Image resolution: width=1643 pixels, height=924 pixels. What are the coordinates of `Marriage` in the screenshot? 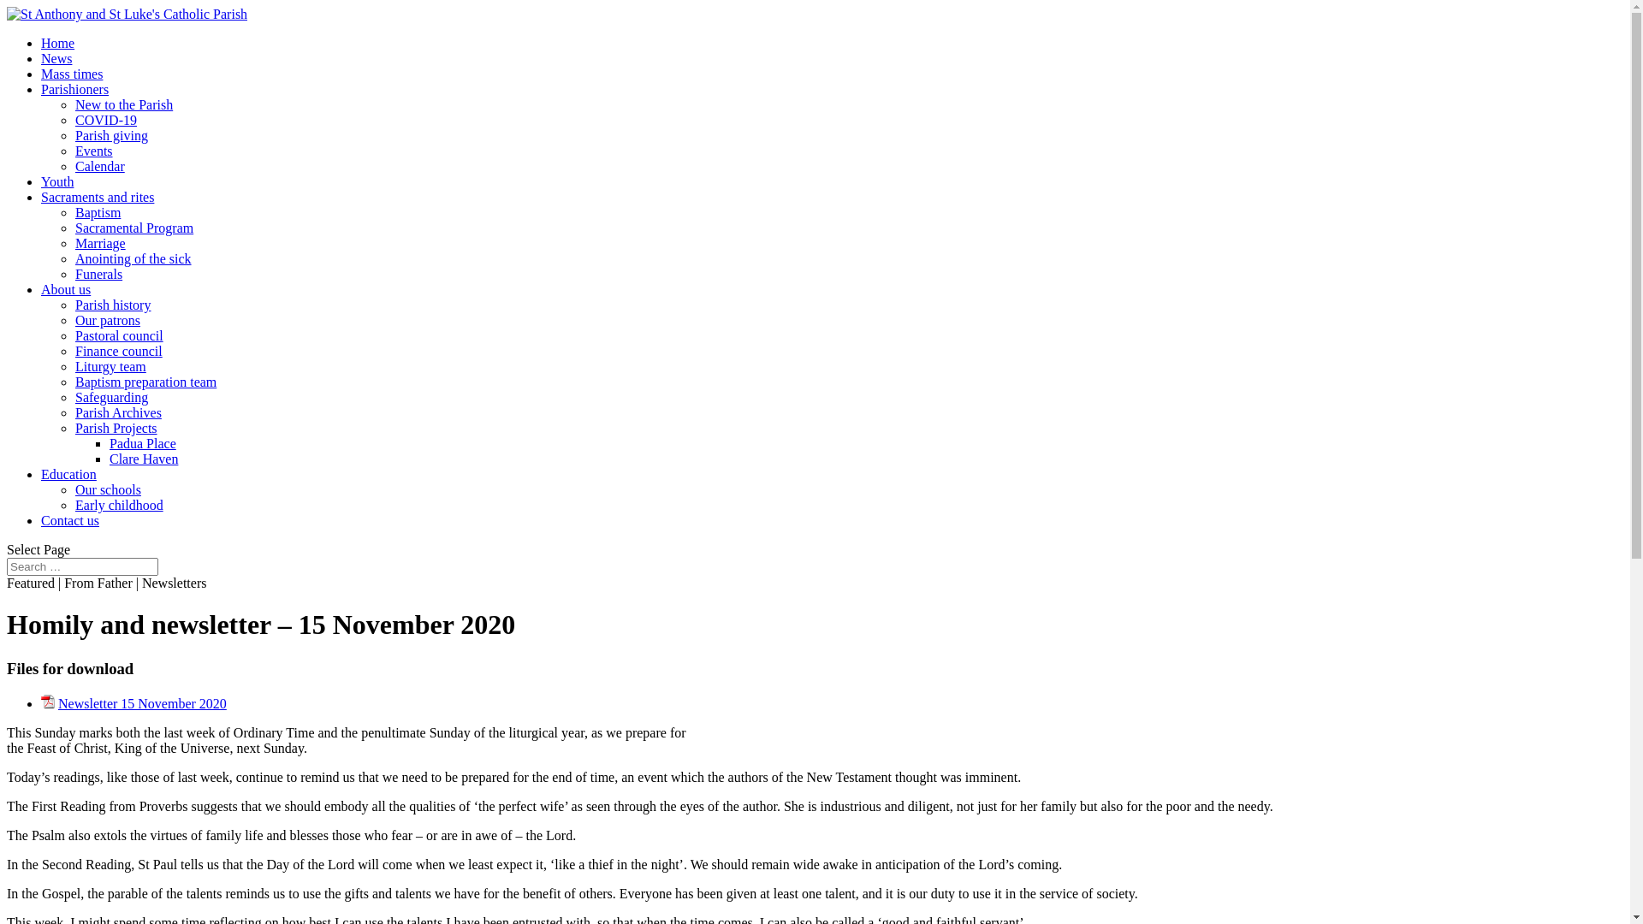 It's located at (101, 243).